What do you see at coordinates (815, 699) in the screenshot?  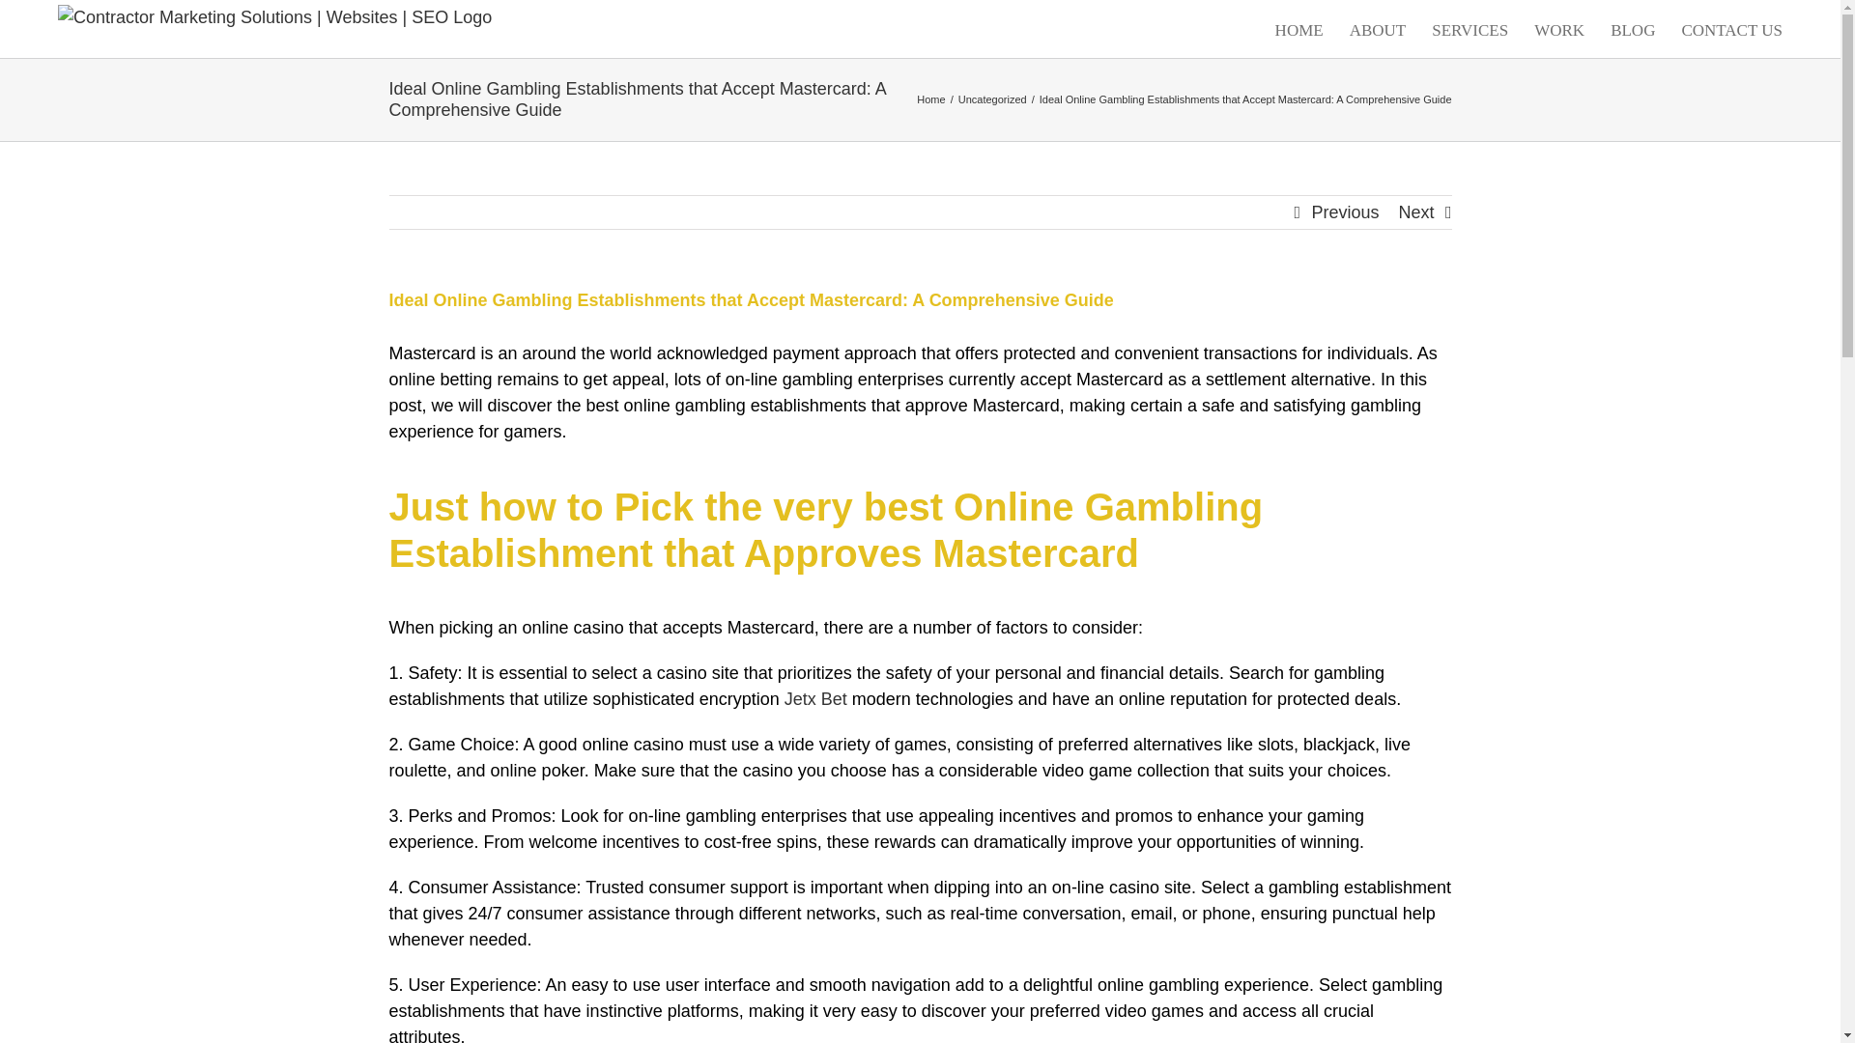 I see `Jetx Bet` at bounding box center [815, 699].